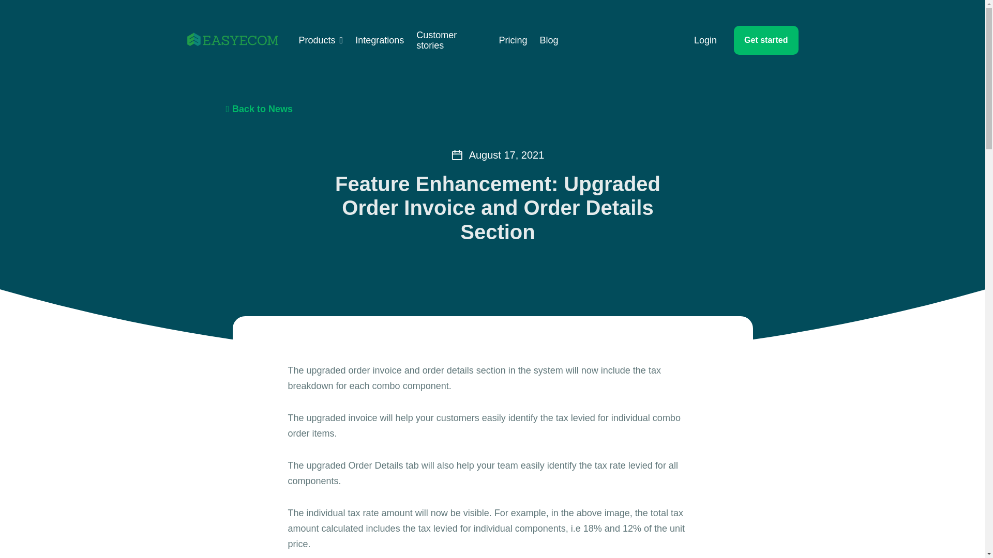 The height and width of the screenshot is (558, 993). I want to click on Pricing, so click(513, 40).